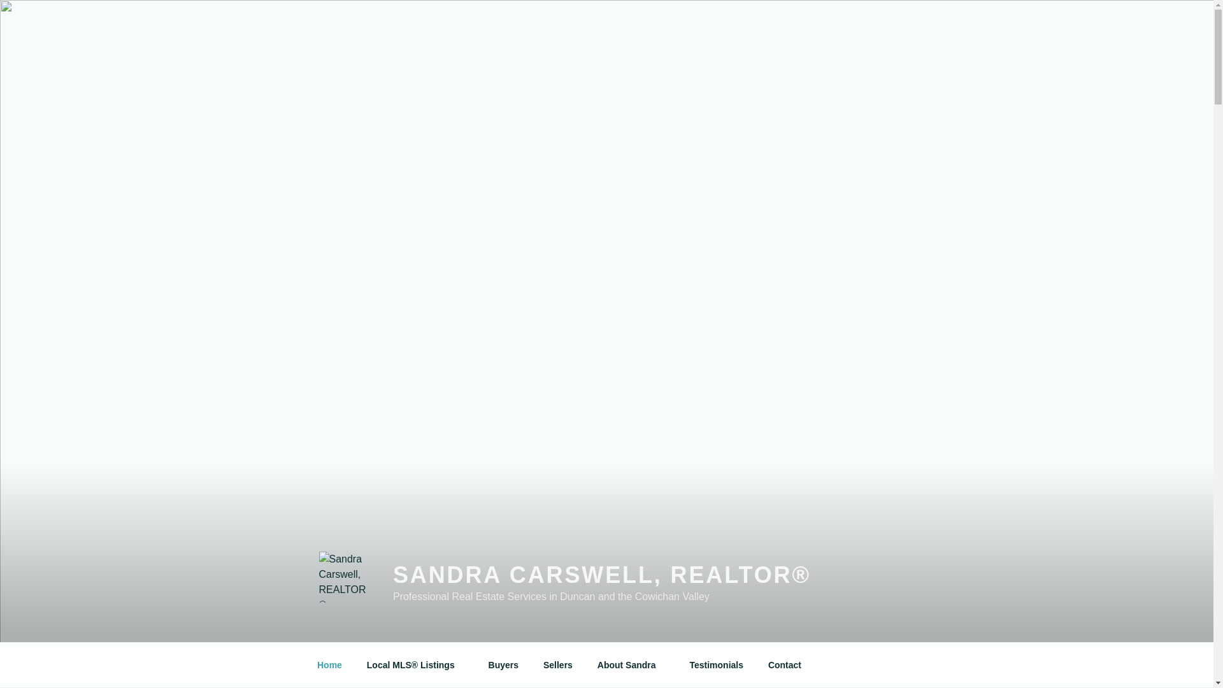 This screenshot has height=688, width=1223. I want to click on Testimonials, so click(716, 665).